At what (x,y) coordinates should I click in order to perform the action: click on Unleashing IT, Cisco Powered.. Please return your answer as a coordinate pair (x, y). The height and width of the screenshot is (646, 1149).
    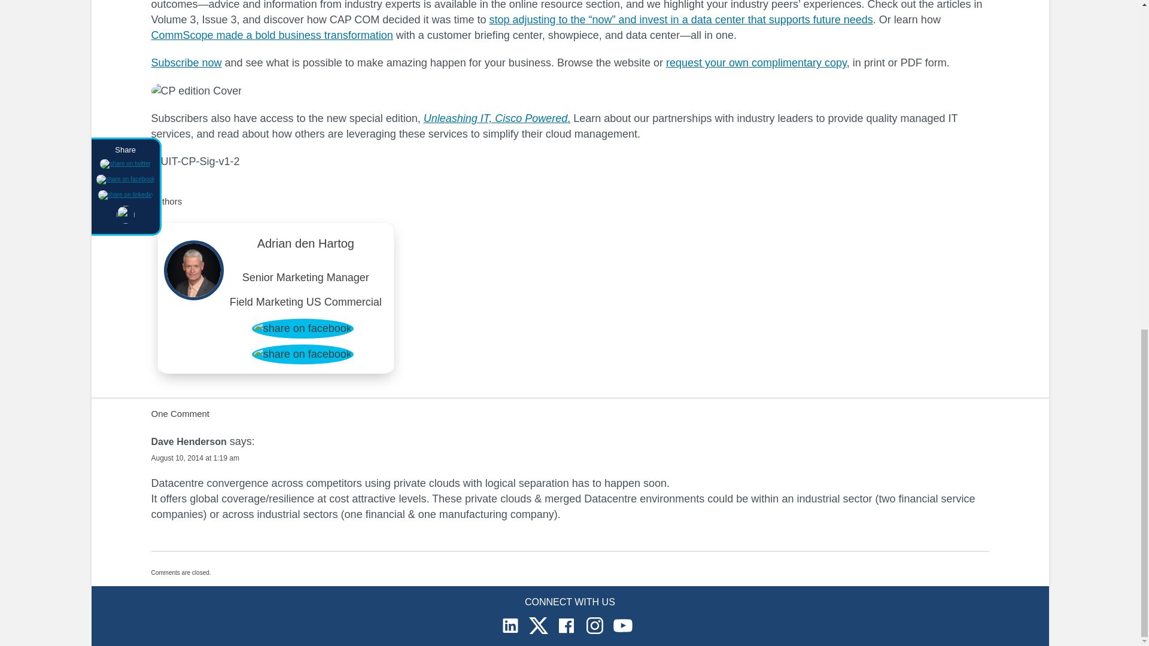
    Looking at the image, I should click on (497, 118).